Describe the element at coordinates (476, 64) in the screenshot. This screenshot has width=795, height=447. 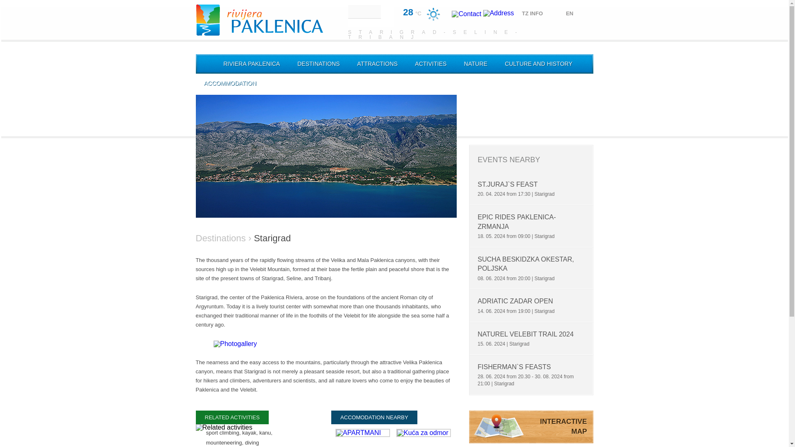
I see `NATURE` at that location.